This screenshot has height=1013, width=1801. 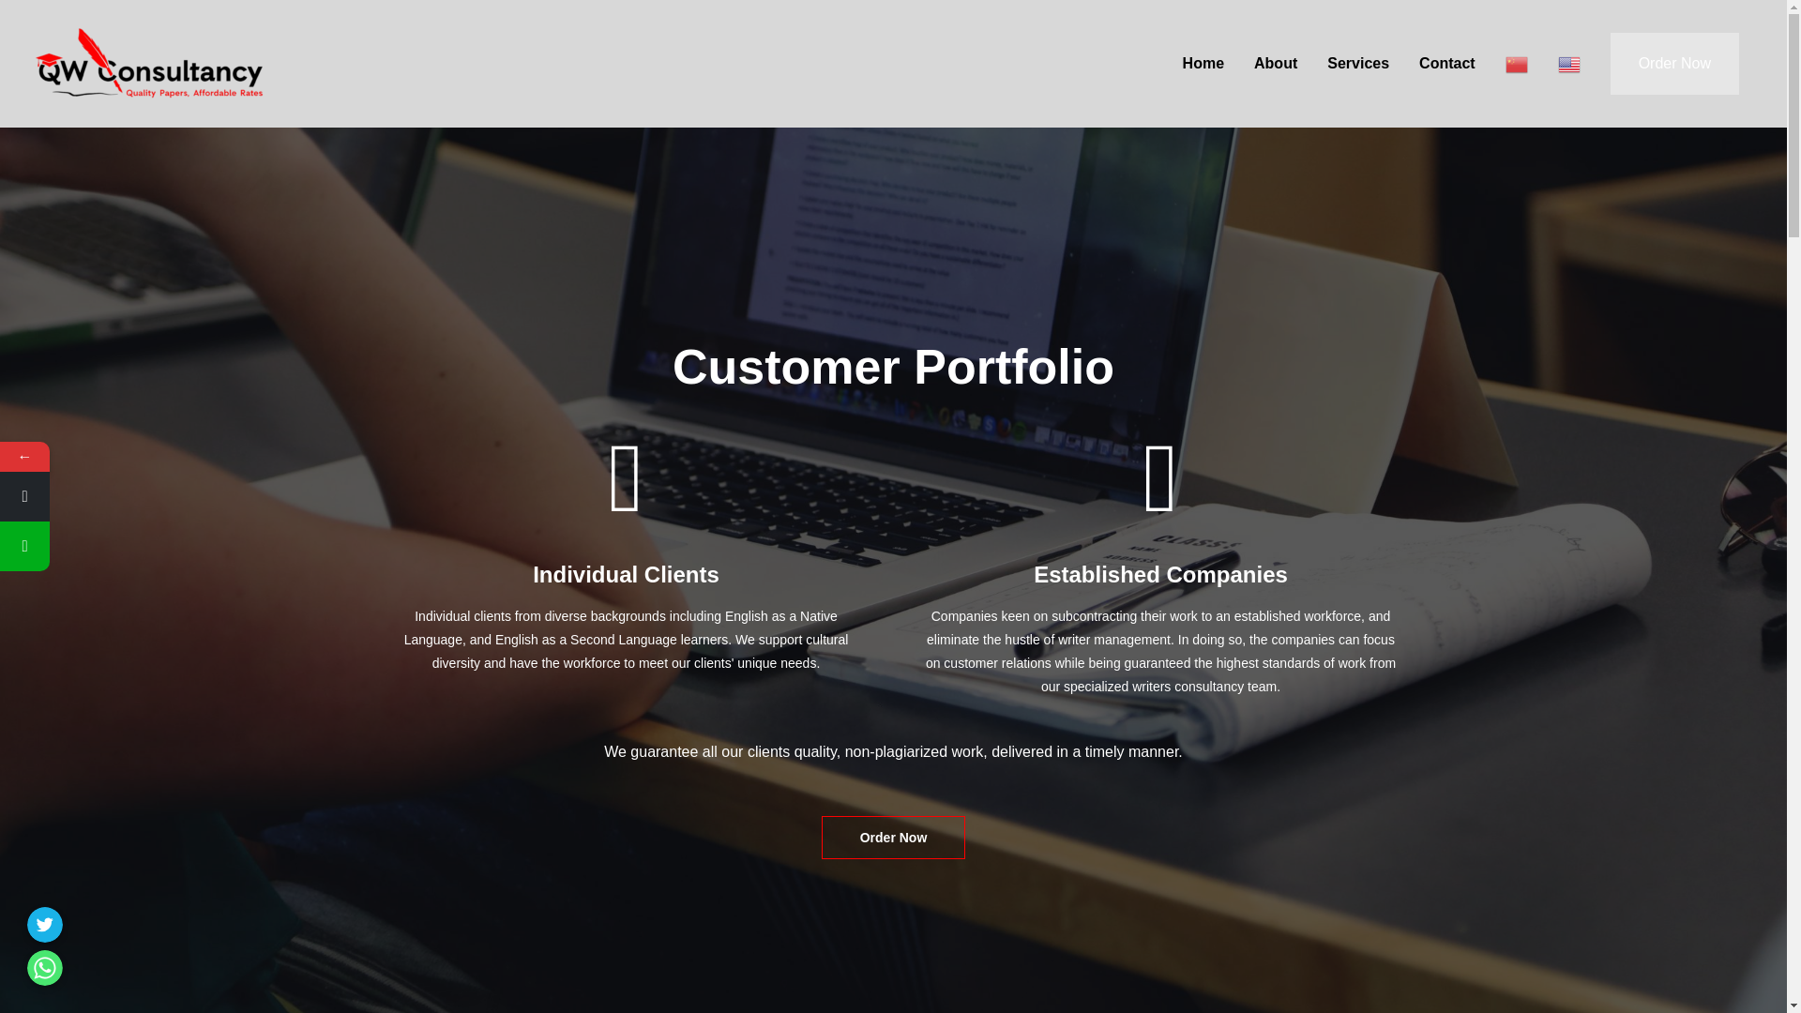 What do you see at coordinates (1674, 64) in the screenshot?
I see `Order Now` at bounding box center [1674, 64].